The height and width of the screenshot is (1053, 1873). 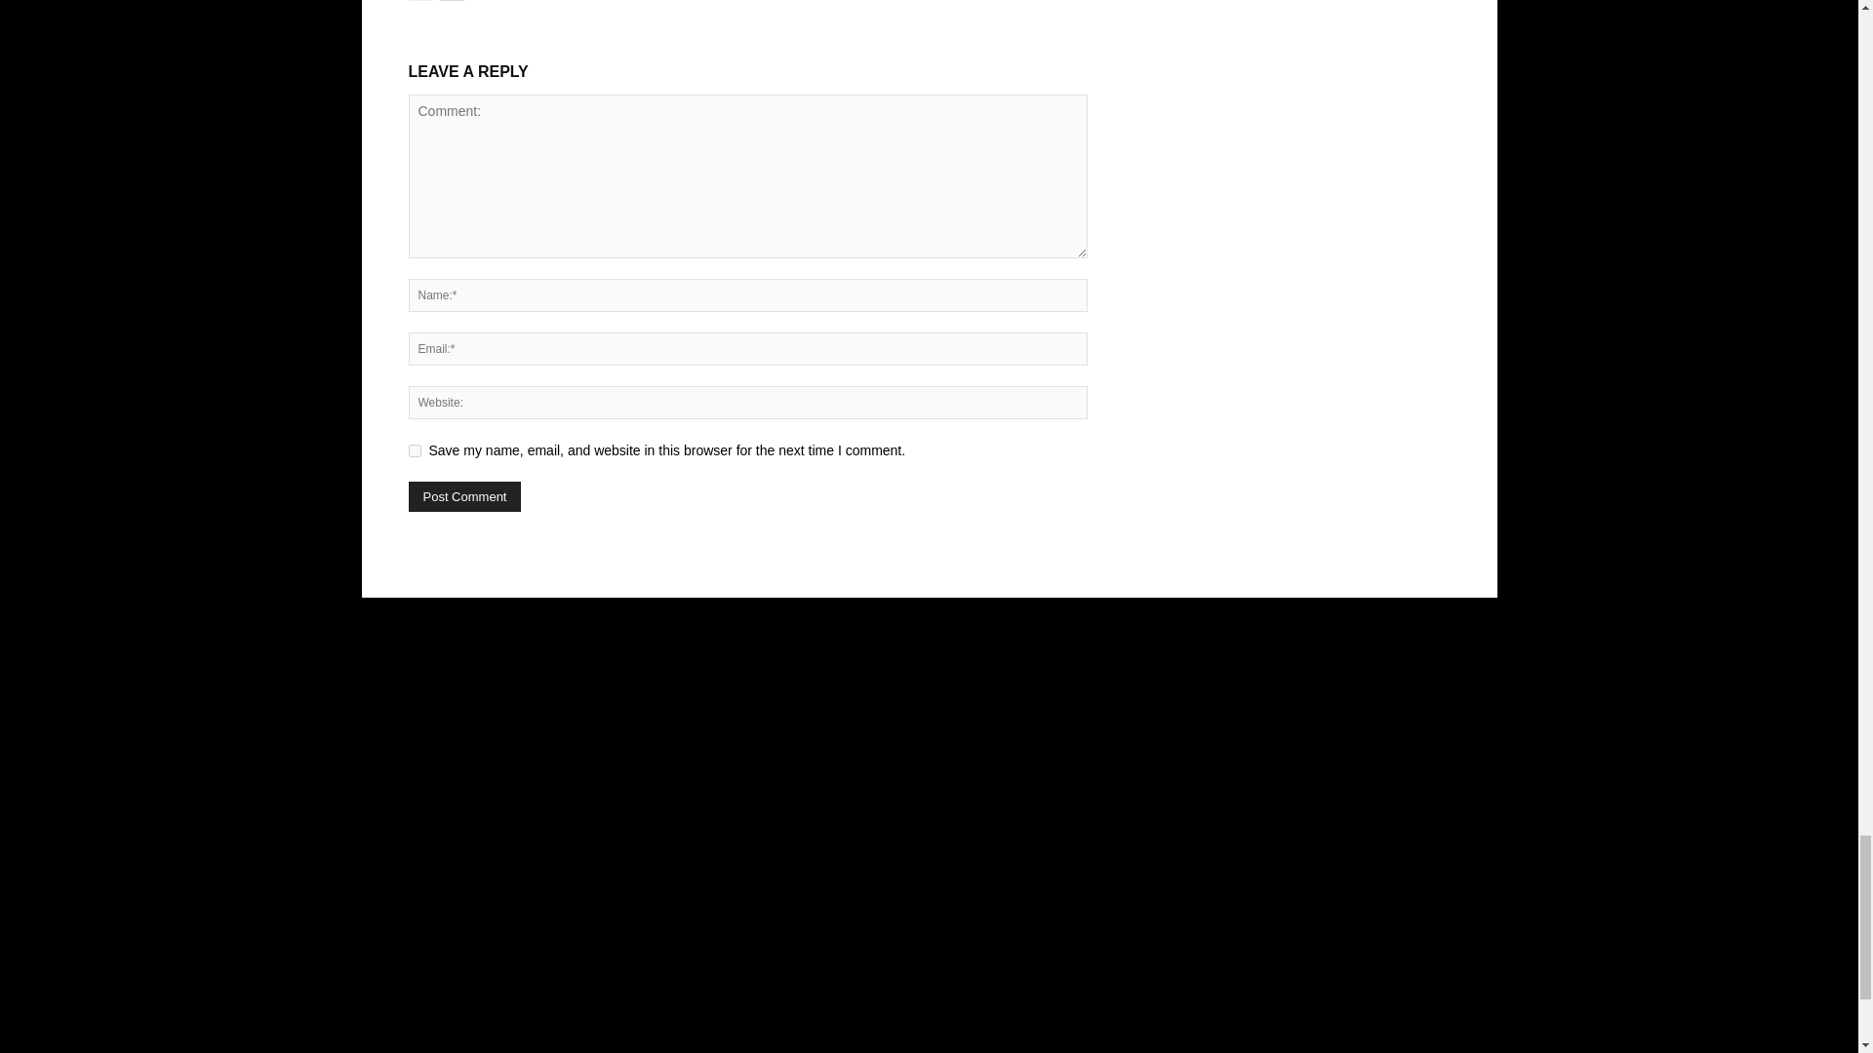 What do you see at coordinates (464, 495) in the screenshot?
I see `Post Comment` at bounding box center [464, 495].